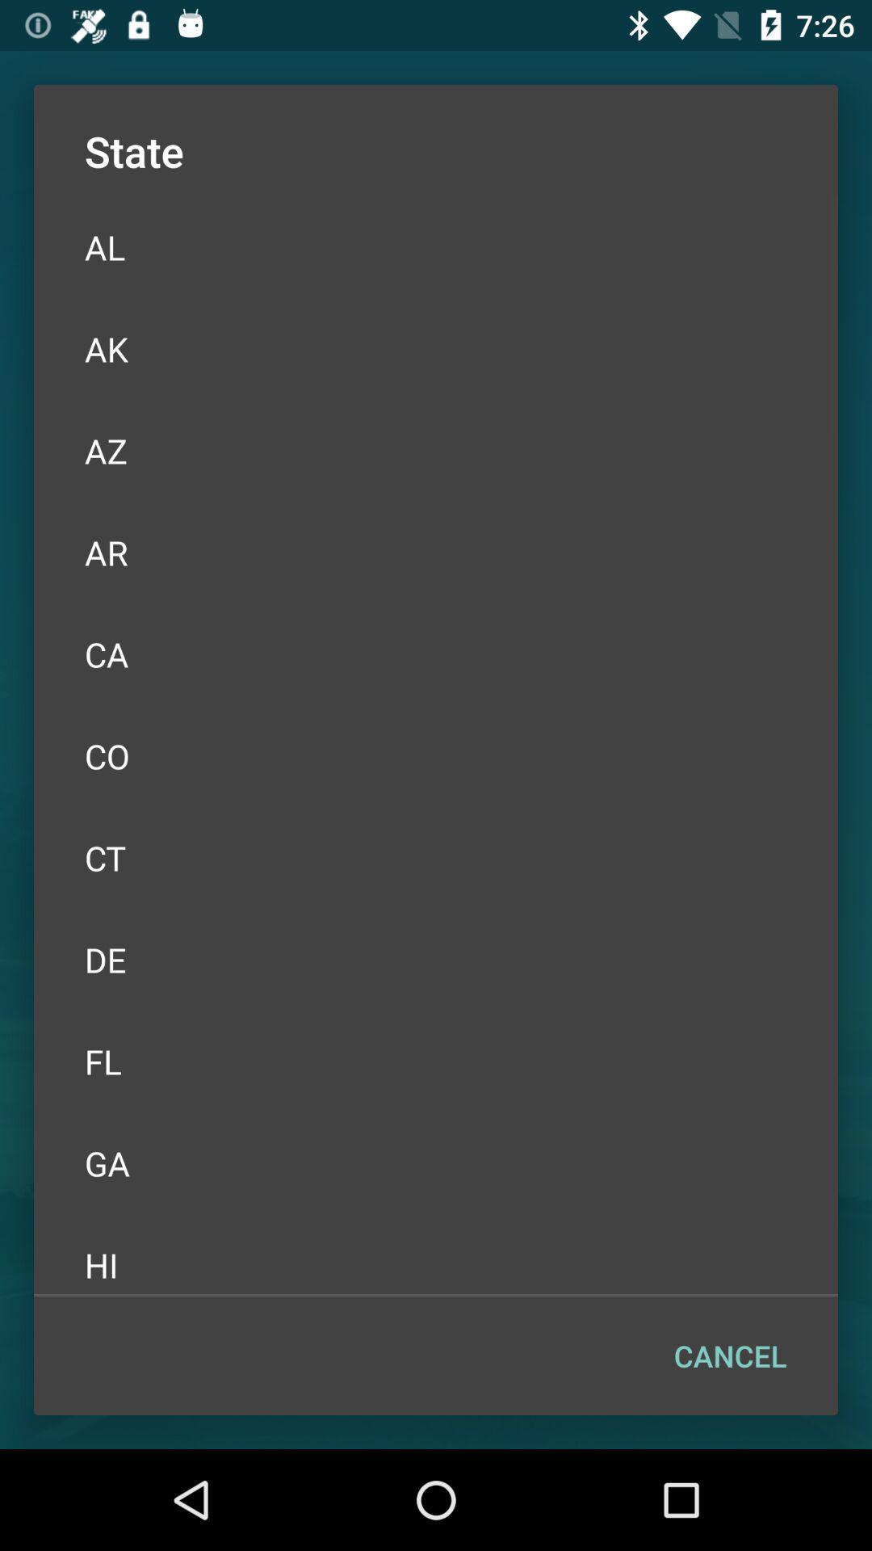  I want to click on press ca item, so click(436, 654).